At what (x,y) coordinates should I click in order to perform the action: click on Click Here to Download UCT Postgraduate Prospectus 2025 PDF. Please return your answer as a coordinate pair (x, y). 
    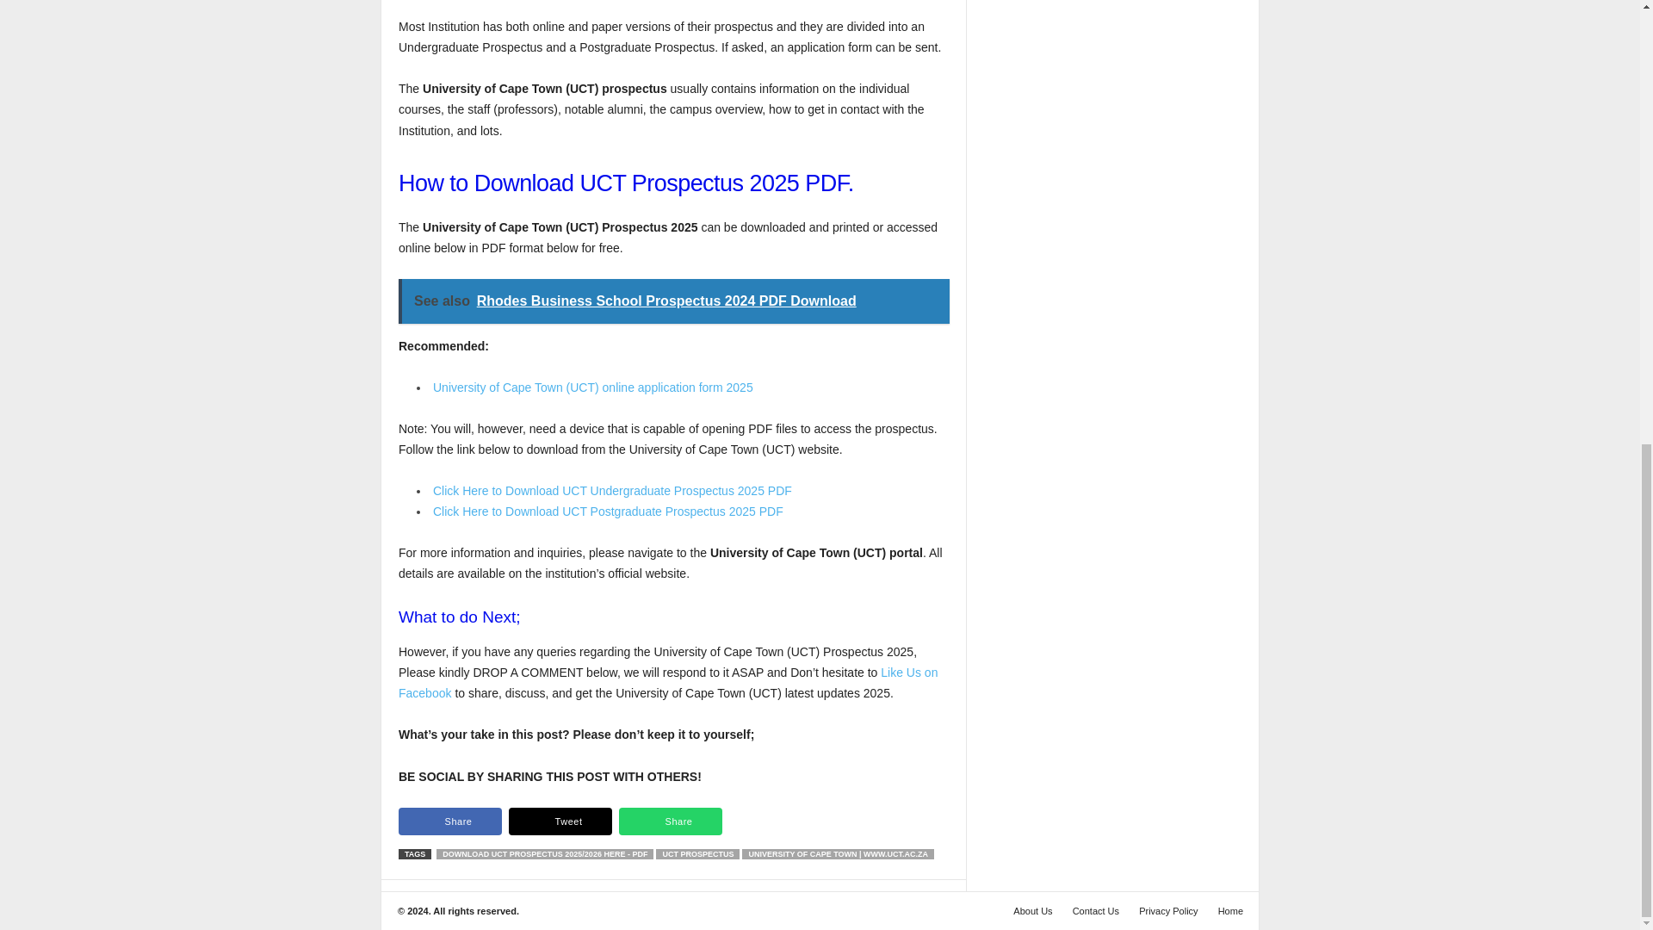
    Looking at the image, I should click on (608, 512).